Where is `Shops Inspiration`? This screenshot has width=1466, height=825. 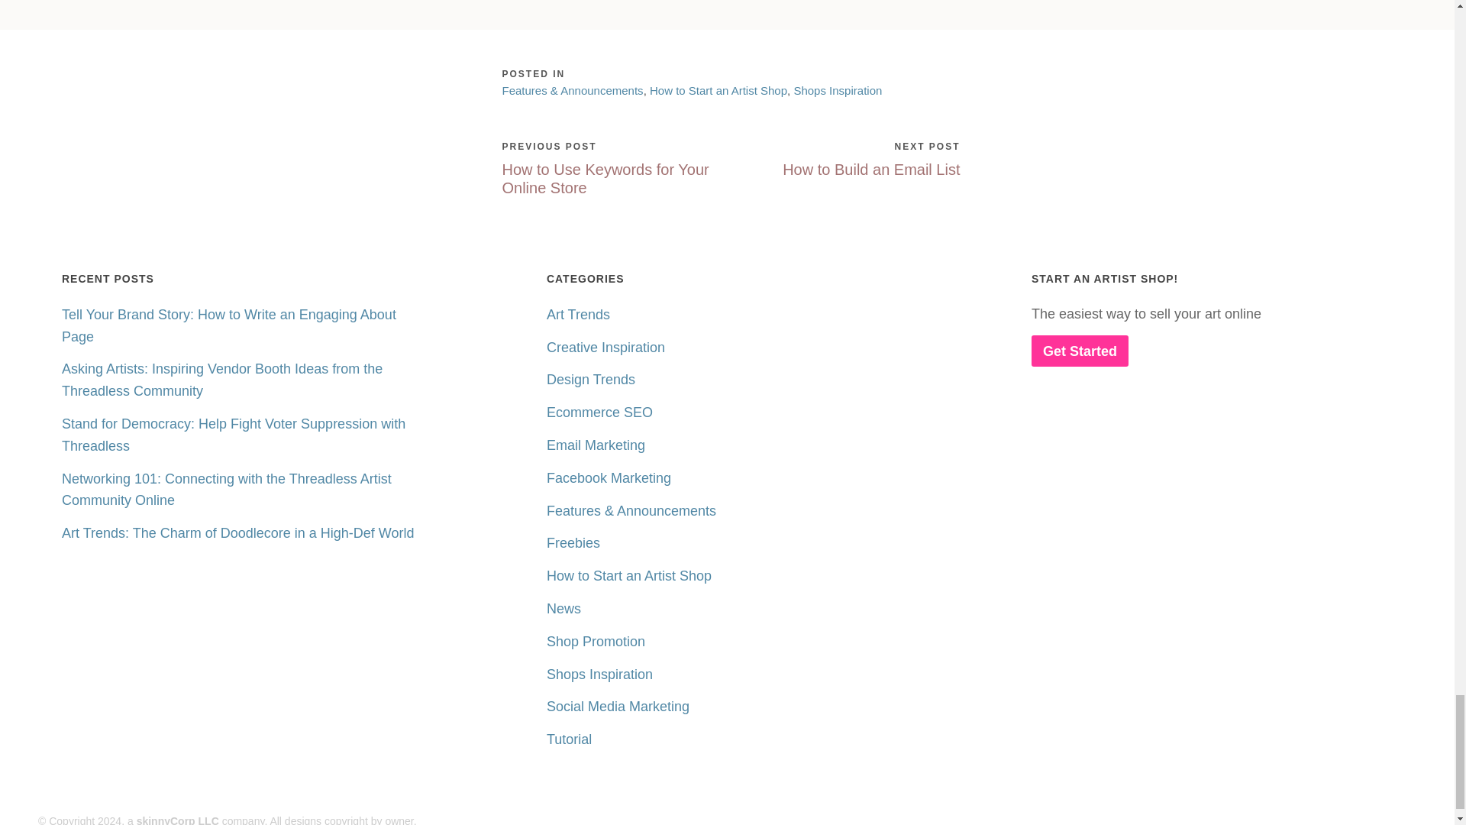
Shops Inspiration is located at coordinates (837, 90).